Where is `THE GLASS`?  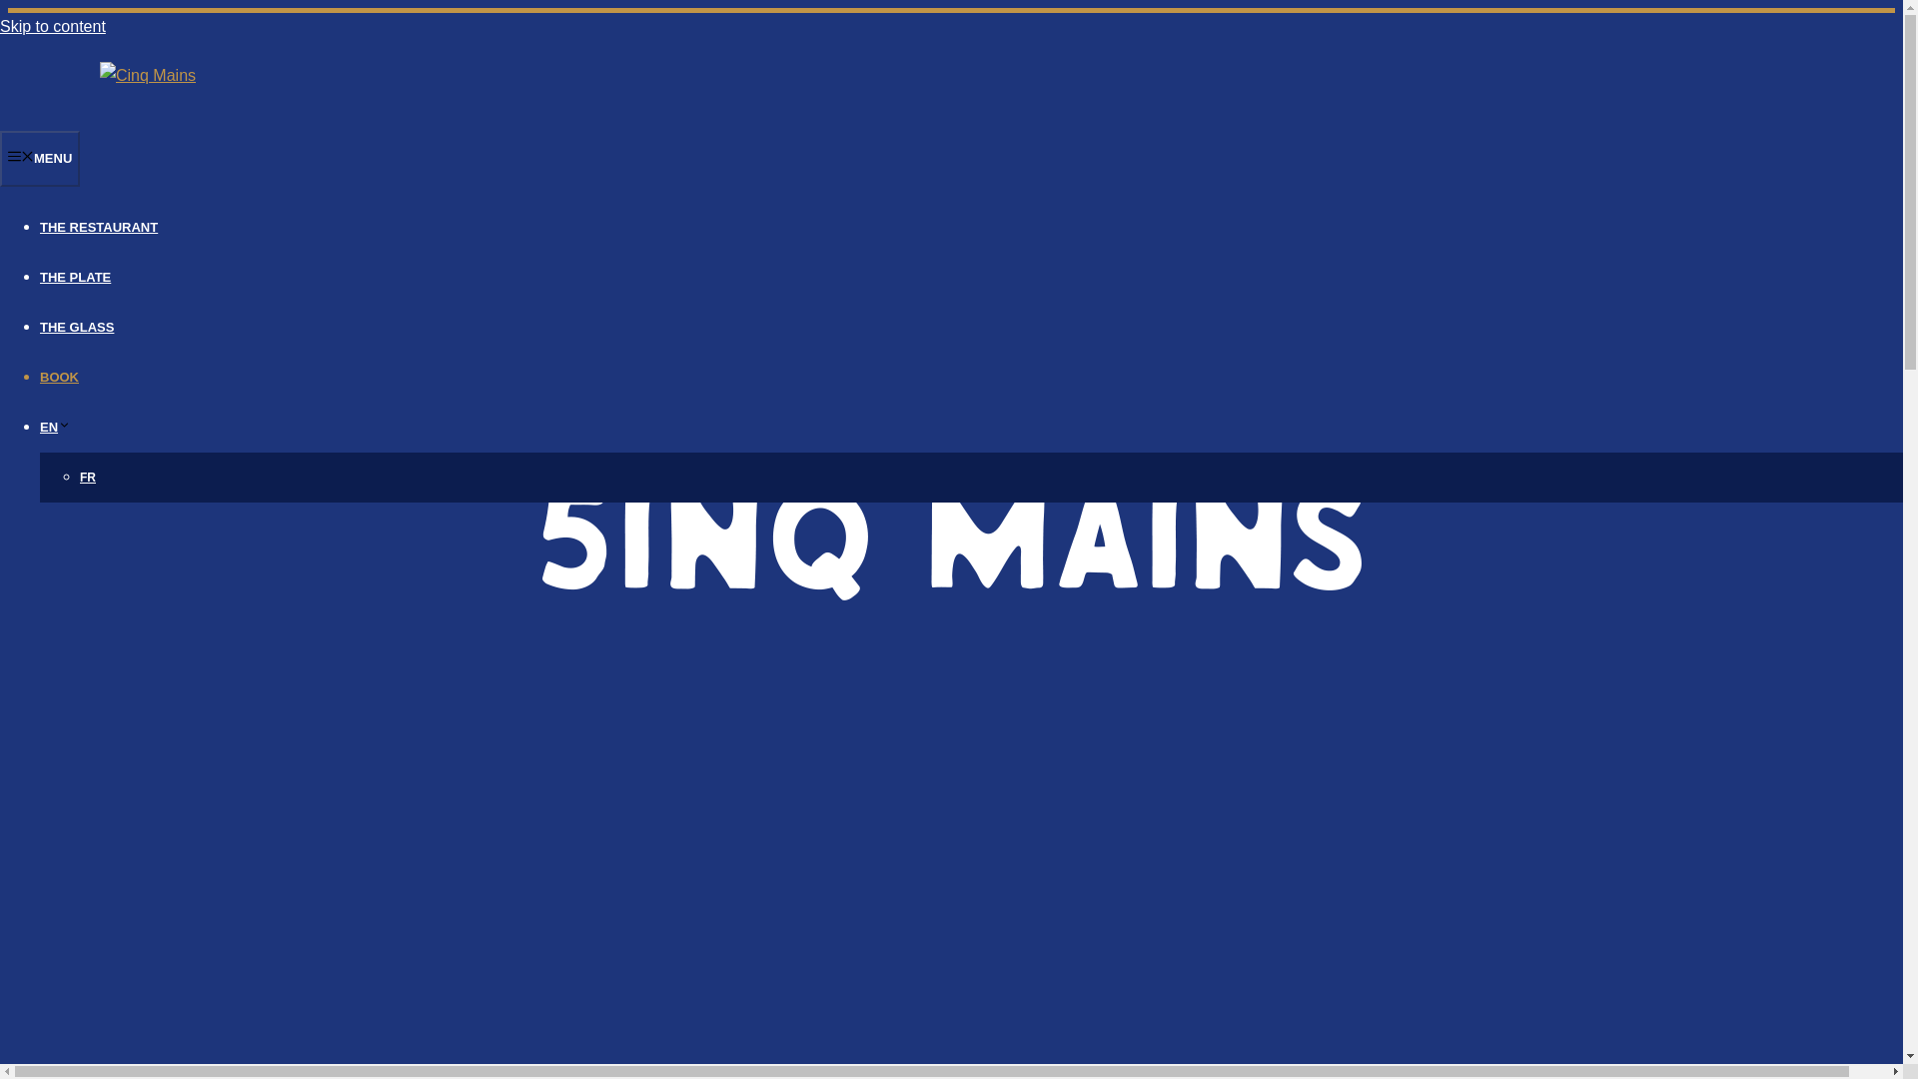 THE GLASS is located at coordinates (76, 326).